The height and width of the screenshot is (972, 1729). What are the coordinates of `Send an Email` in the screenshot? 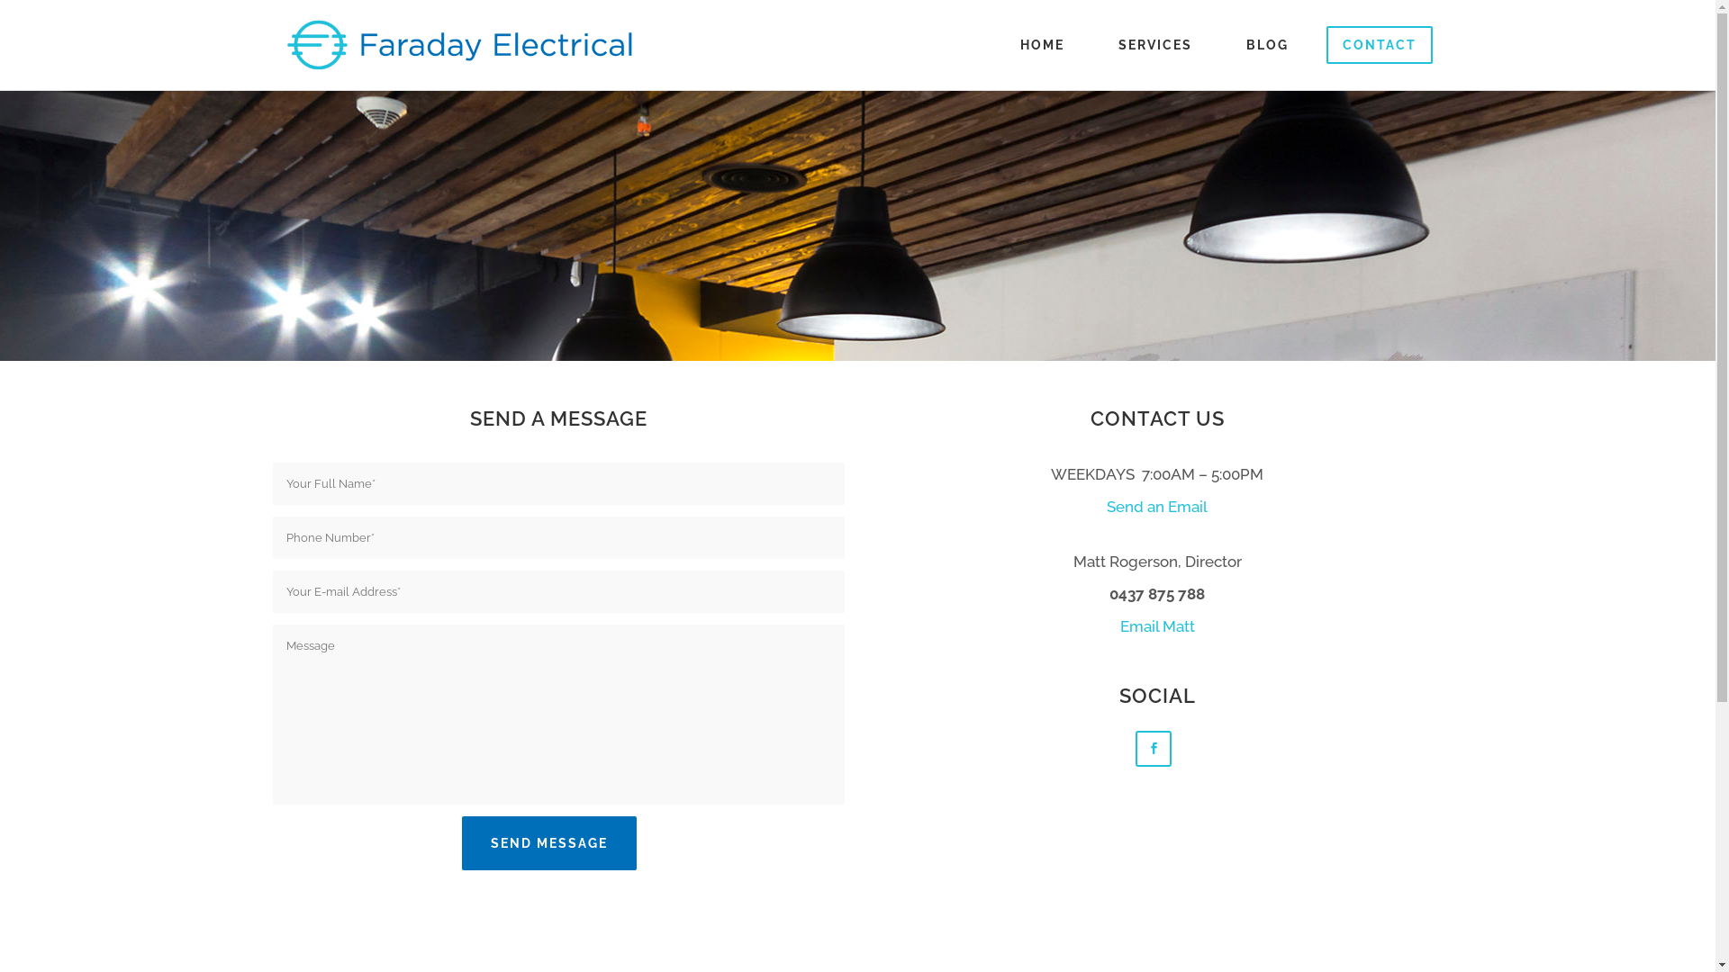 It's located at (1157, 507).